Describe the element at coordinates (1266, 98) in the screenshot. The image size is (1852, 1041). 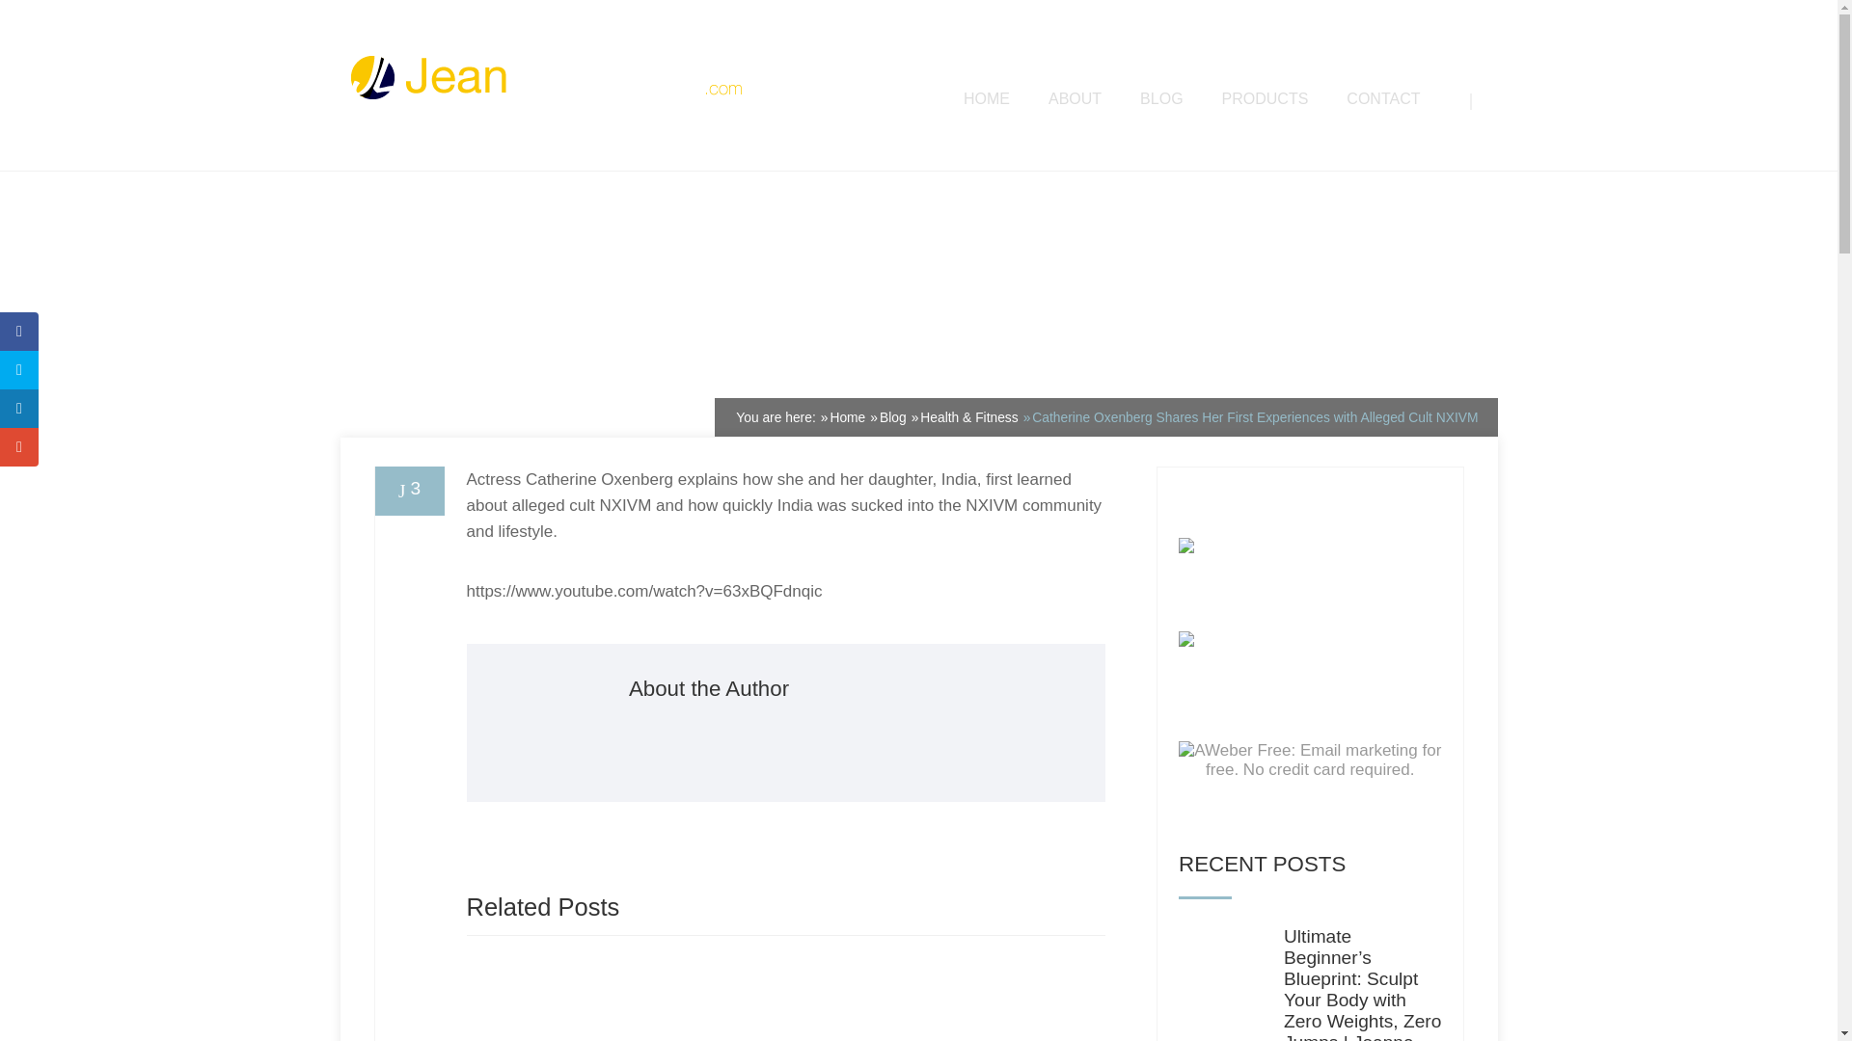
I see `PRODUCTS` at that location.